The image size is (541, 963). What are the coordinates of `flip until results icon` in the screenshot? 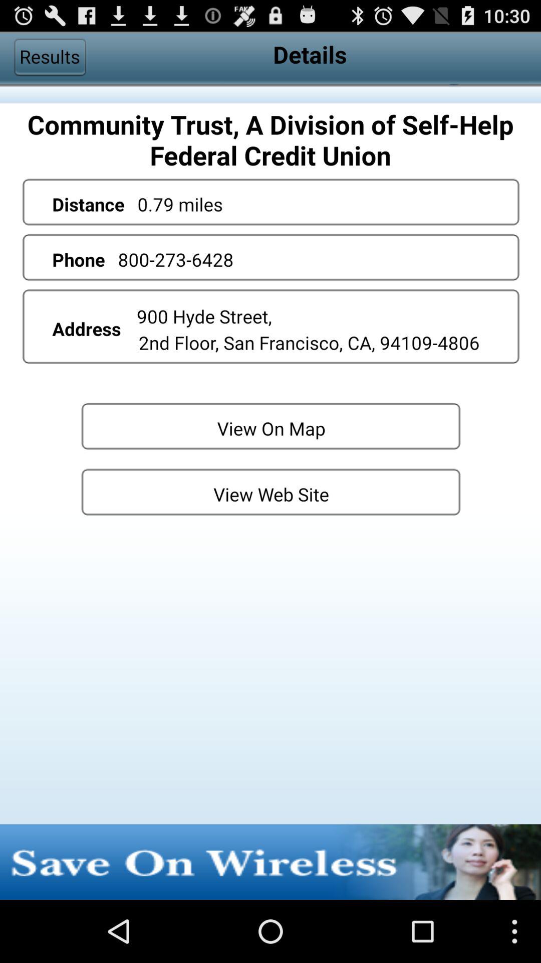 It's located at (50, 57).